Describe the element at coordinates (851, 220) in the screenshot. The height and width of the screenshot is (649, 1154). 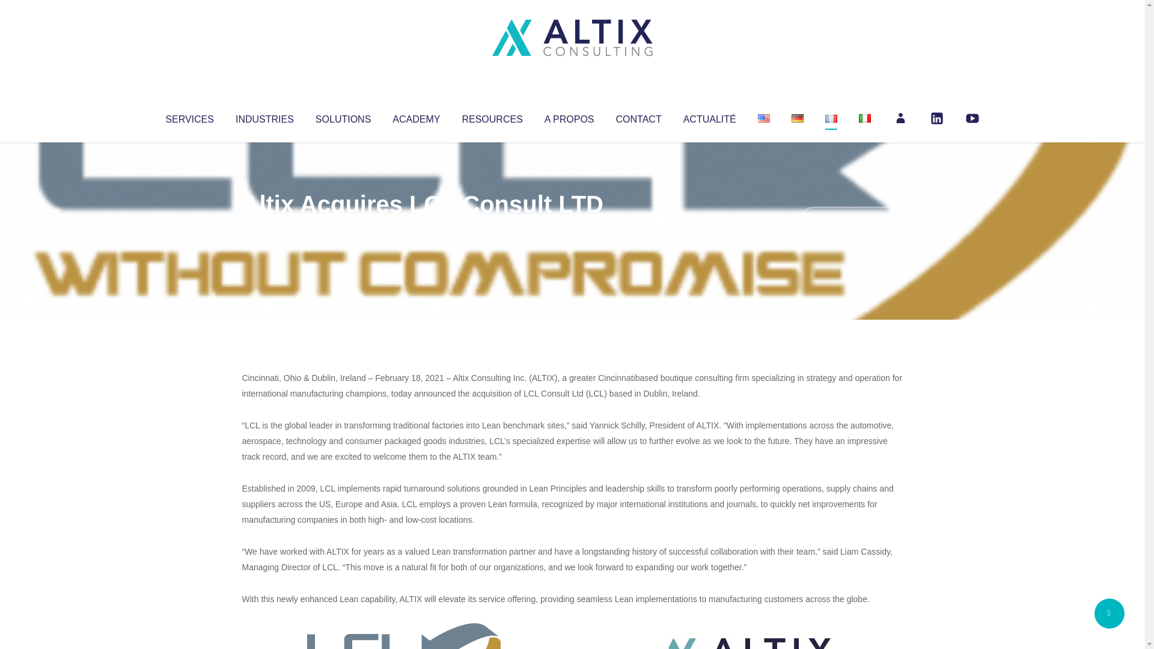
I see `No Comments` at that location.